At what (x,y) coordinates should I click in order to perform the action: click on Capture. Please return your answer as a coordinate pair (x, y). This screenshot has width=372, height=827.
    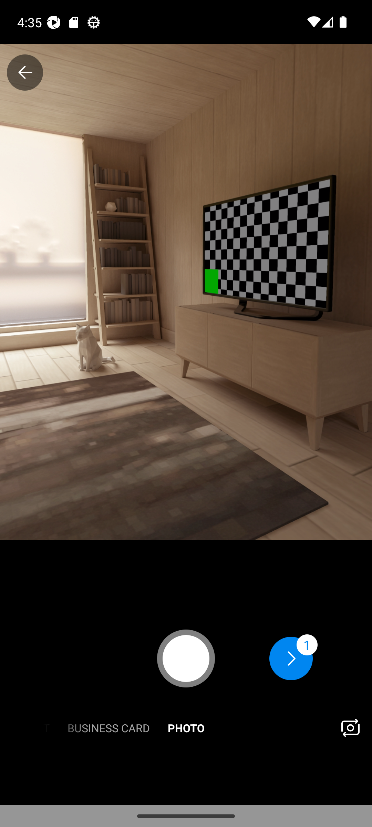
    Looking at the image, I should click on (186, 658).